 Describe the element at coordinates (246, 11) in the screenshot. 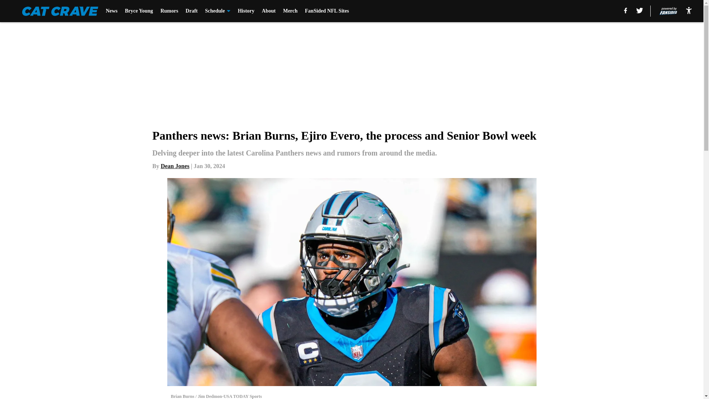

I see `History` at that location.